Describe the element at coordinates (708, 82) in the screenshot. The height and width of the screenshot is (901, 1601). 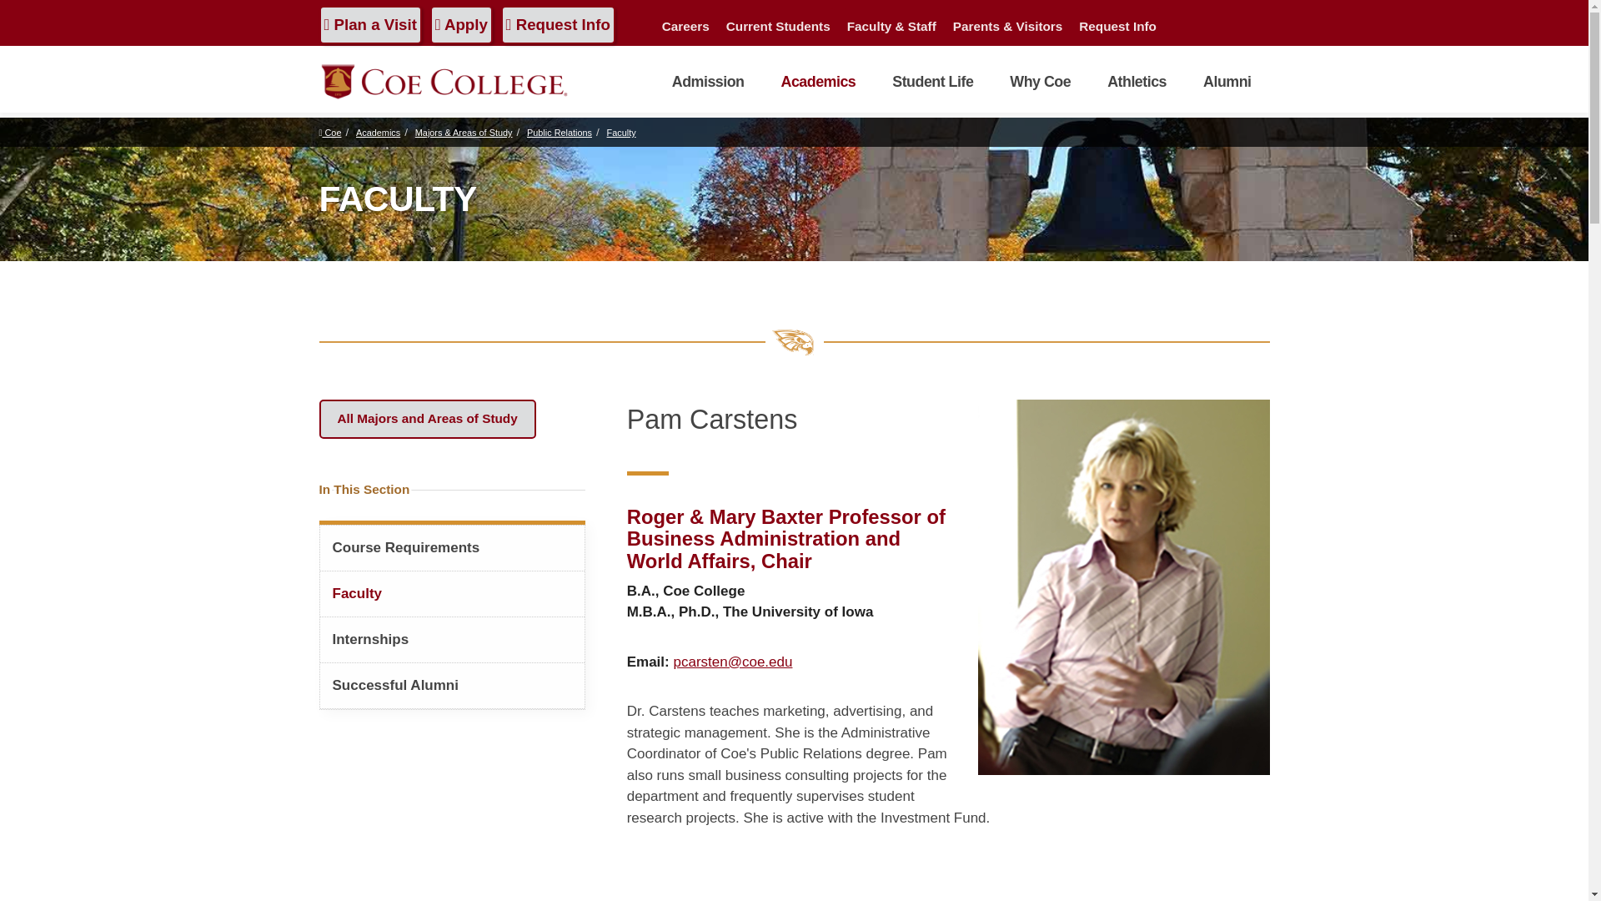
I see `Admission` at that location.